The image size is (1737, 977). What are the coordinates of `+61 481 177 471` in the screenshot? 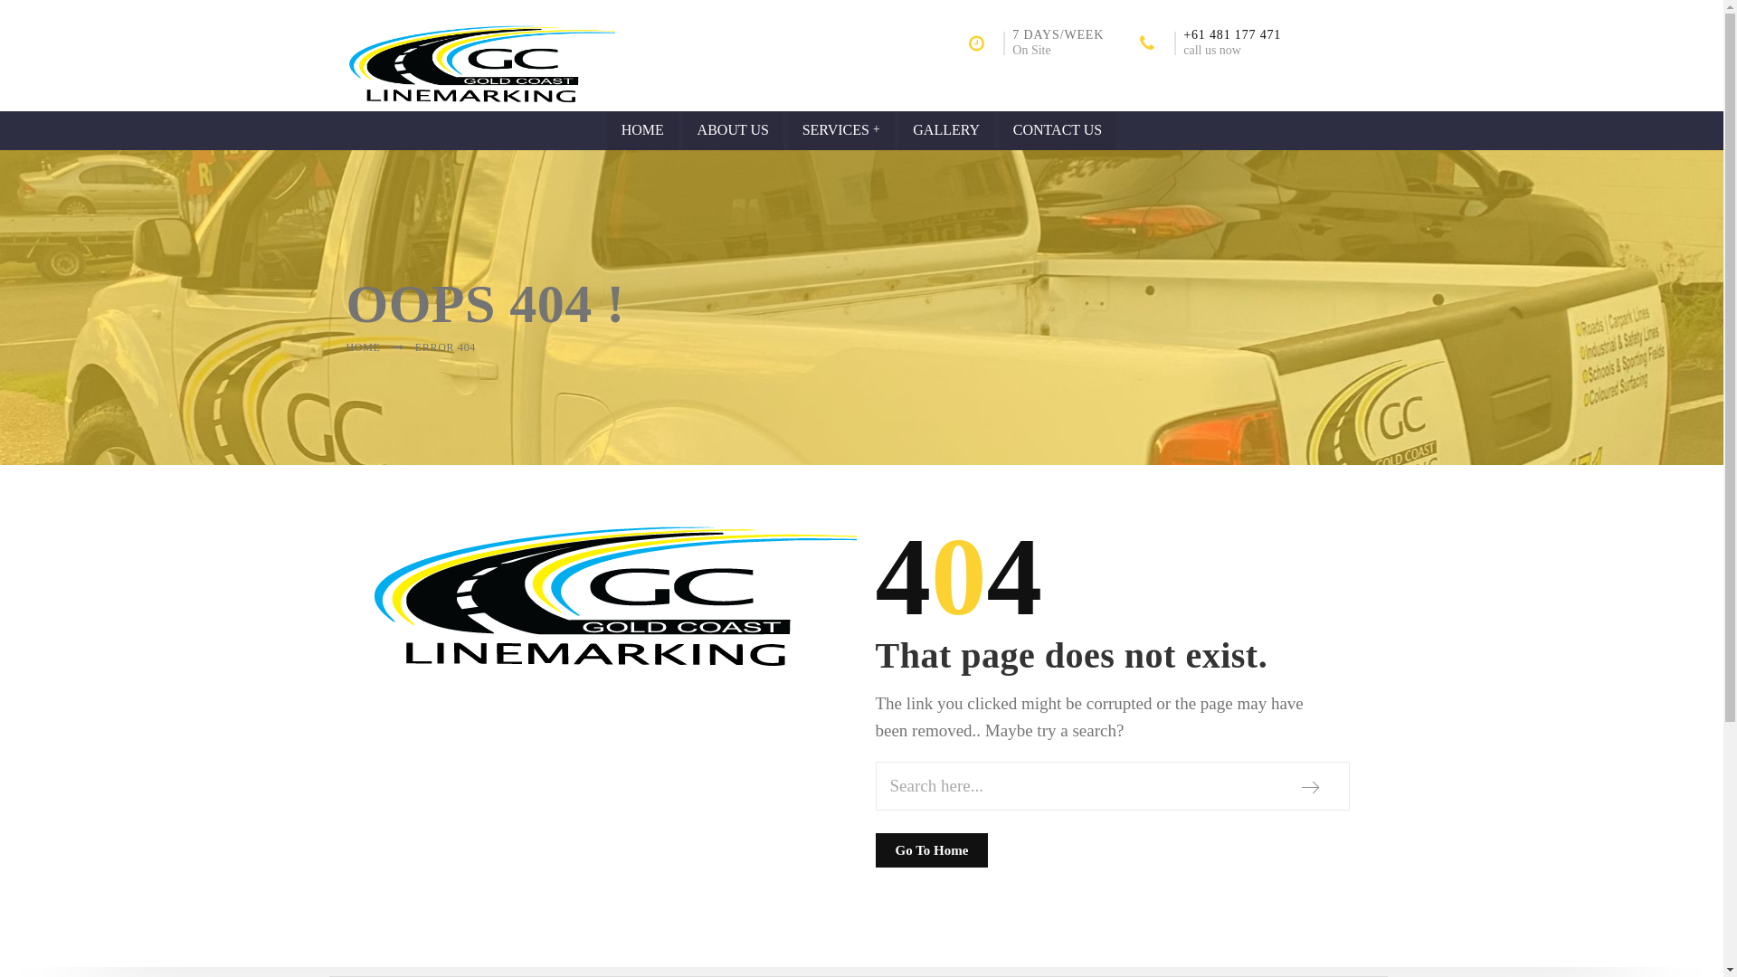 It's located at (1232, 34).